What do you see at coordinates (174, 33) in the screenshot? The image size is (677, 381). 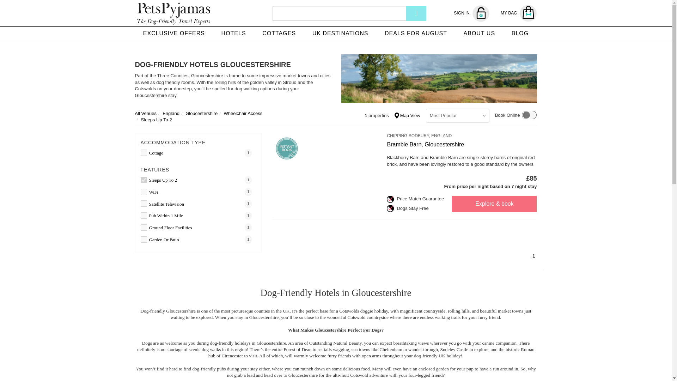 I see `EXCLUSIVE OFFERS` at bounding box center [174, 33].